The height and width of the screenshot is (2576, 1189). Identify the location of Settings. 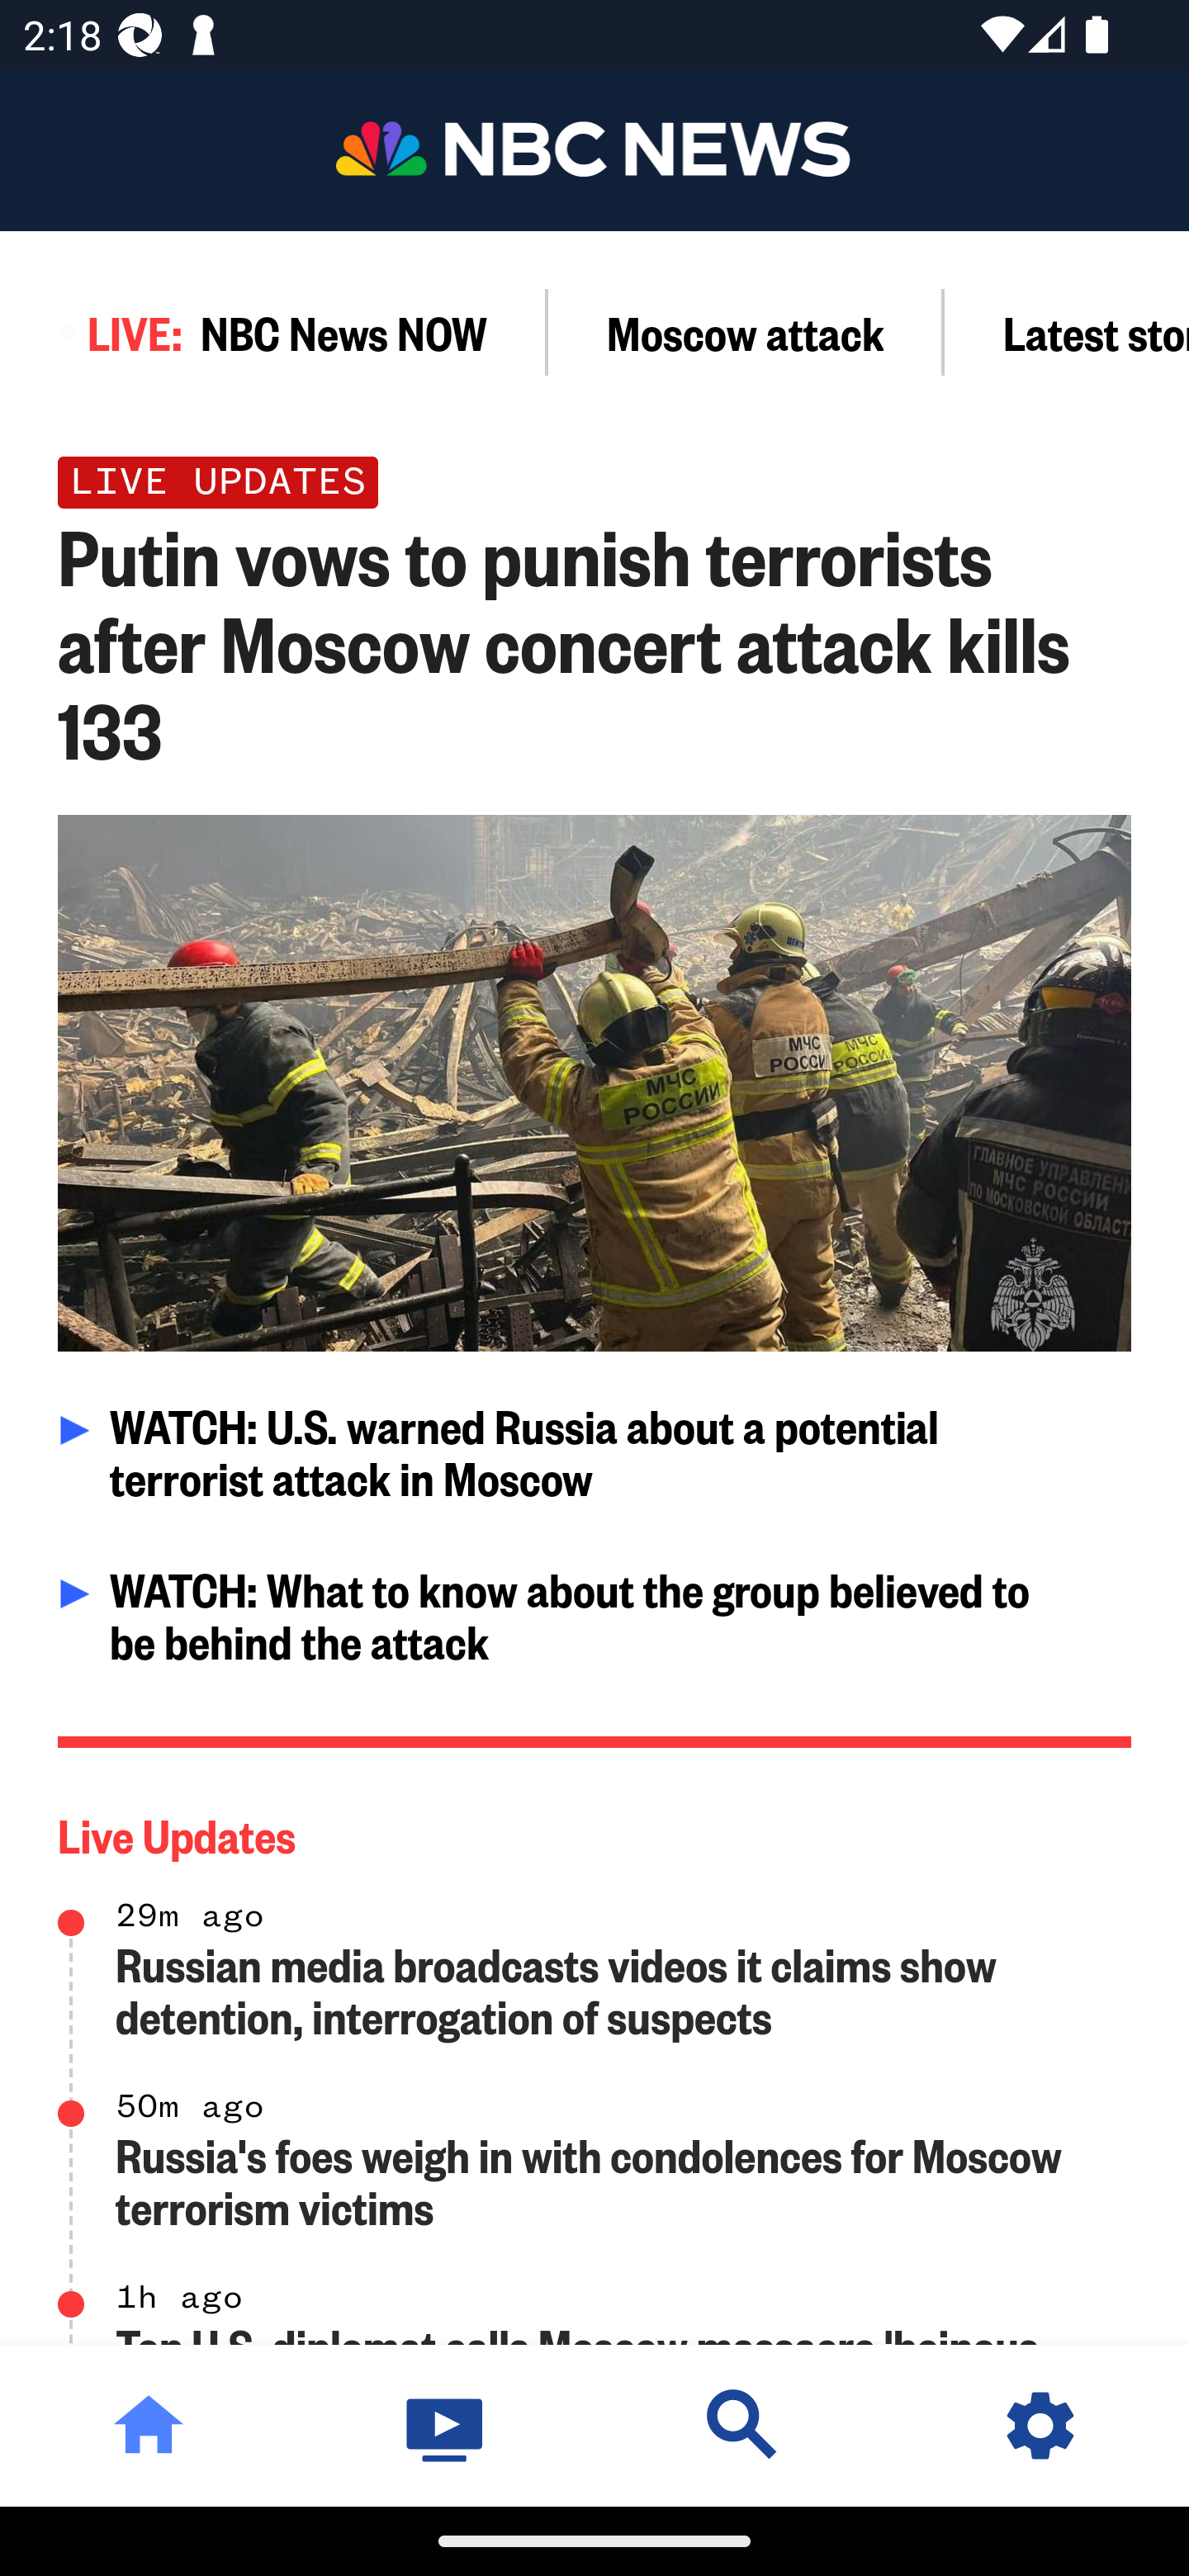
(1040, 2425).